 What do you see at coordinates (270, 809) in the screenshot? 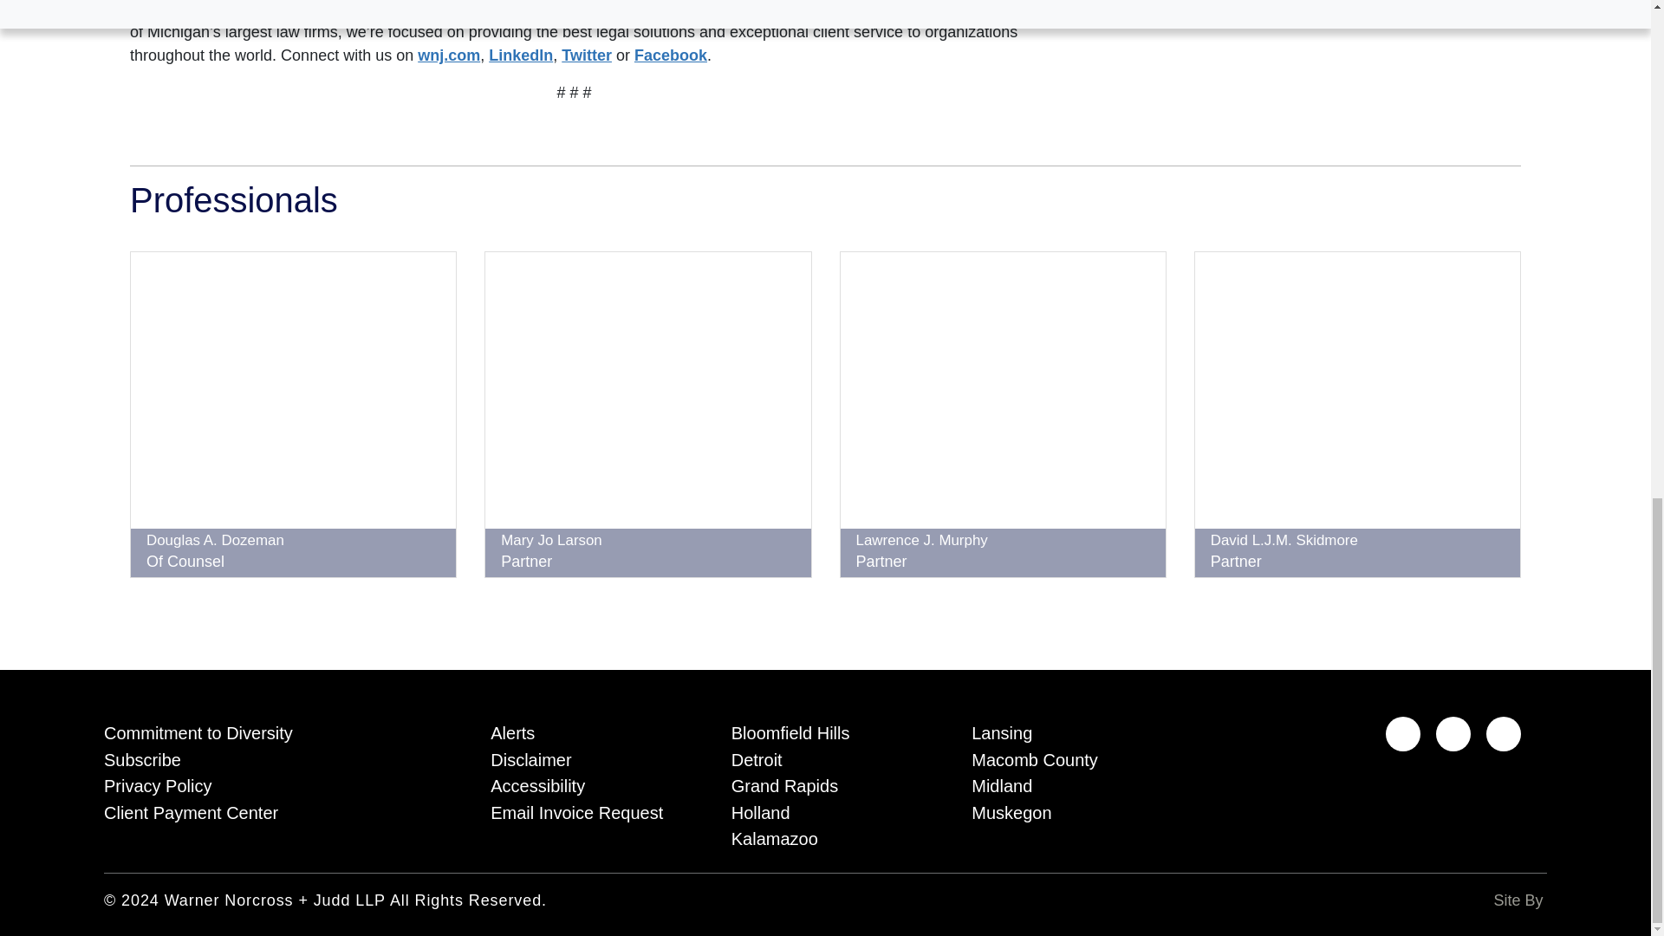
I see `Client Payment Center` at bounding box center [270, 809].